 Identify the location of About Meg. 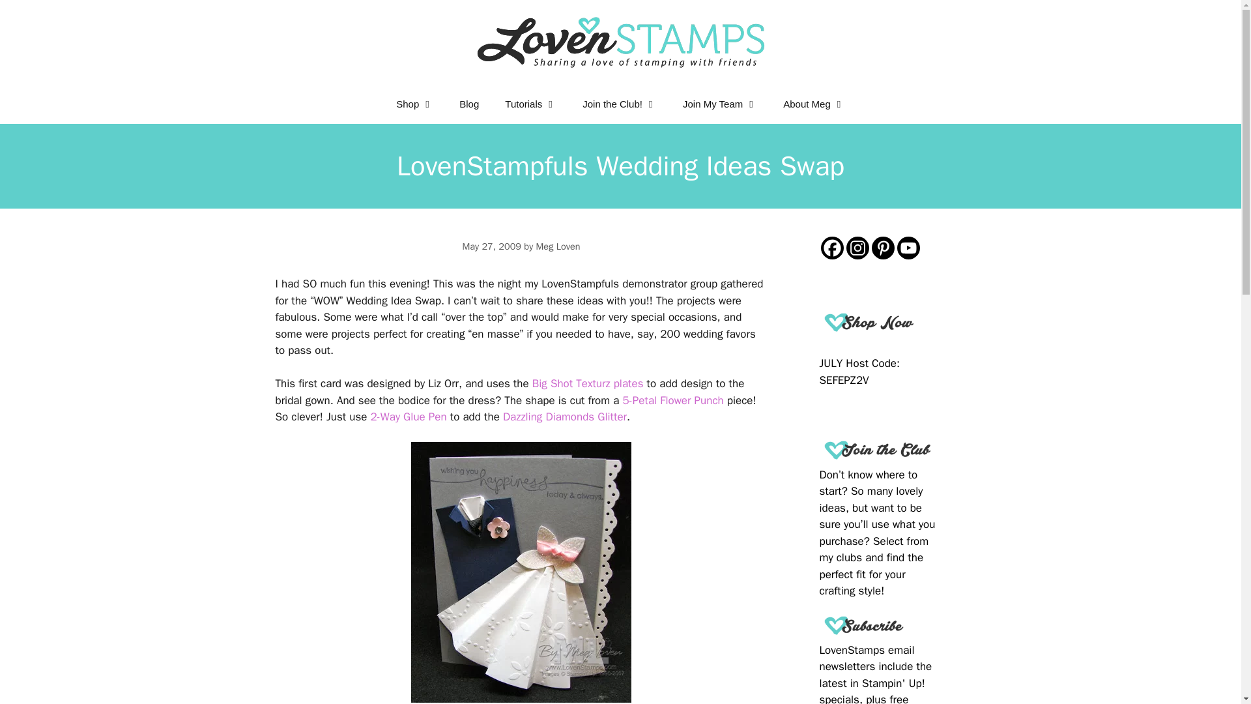
(814, 104).